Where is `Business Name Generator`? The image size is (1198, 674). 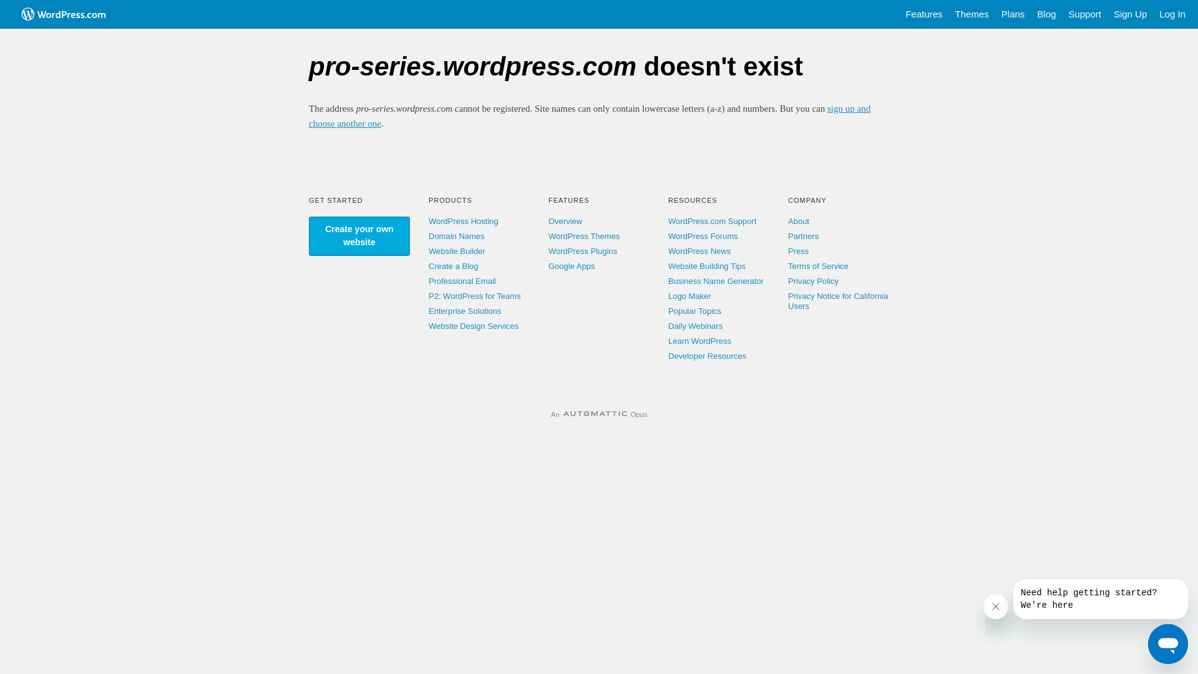 Business Name Generator is located at coordinates (716, 281).